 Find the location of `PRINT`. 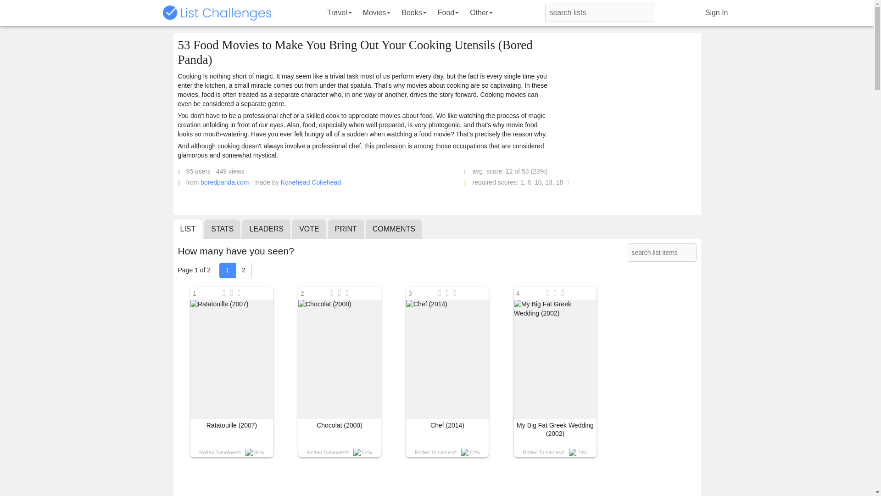

PRINT is located at coordinates (346, 229).